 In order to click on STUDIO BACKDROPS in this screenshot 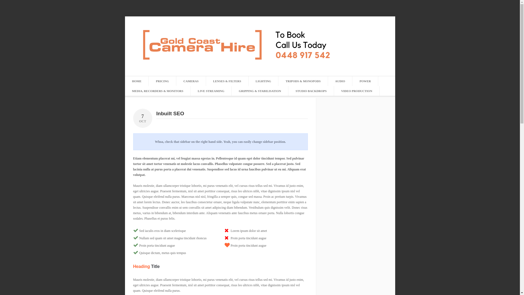, I will do `click(311, 91)`.